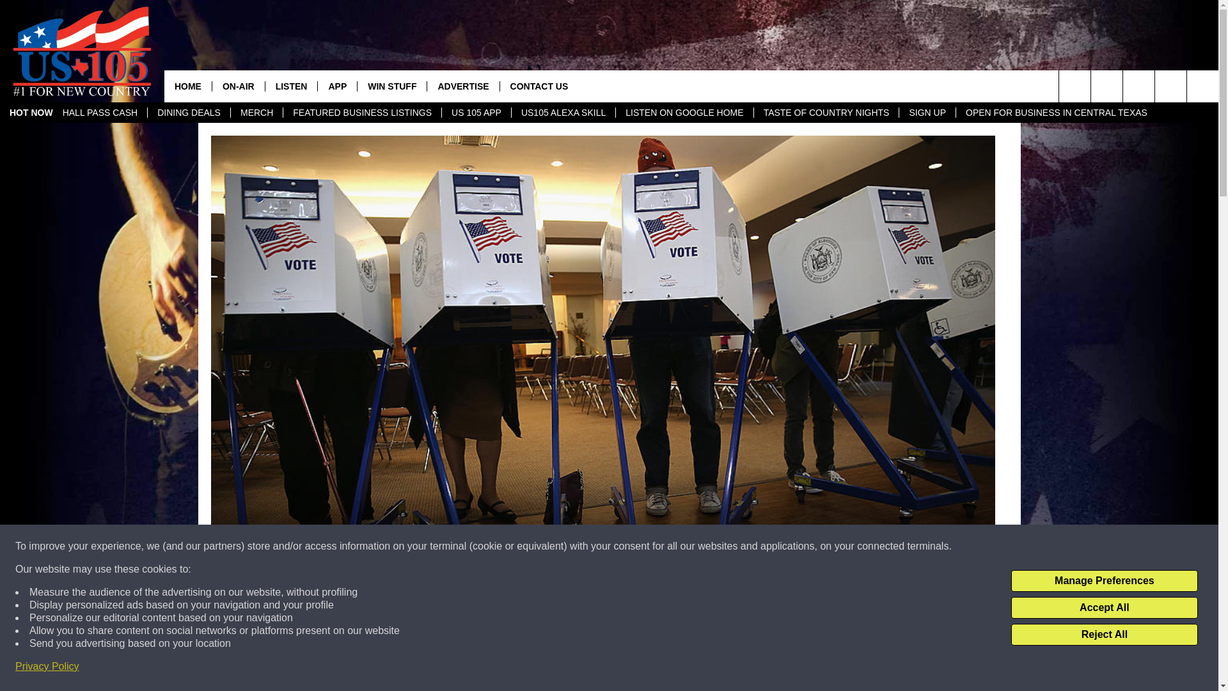  Describe the element at coordinates (769, 668) in the screenshot. I see `Share on Twitter` at that location.